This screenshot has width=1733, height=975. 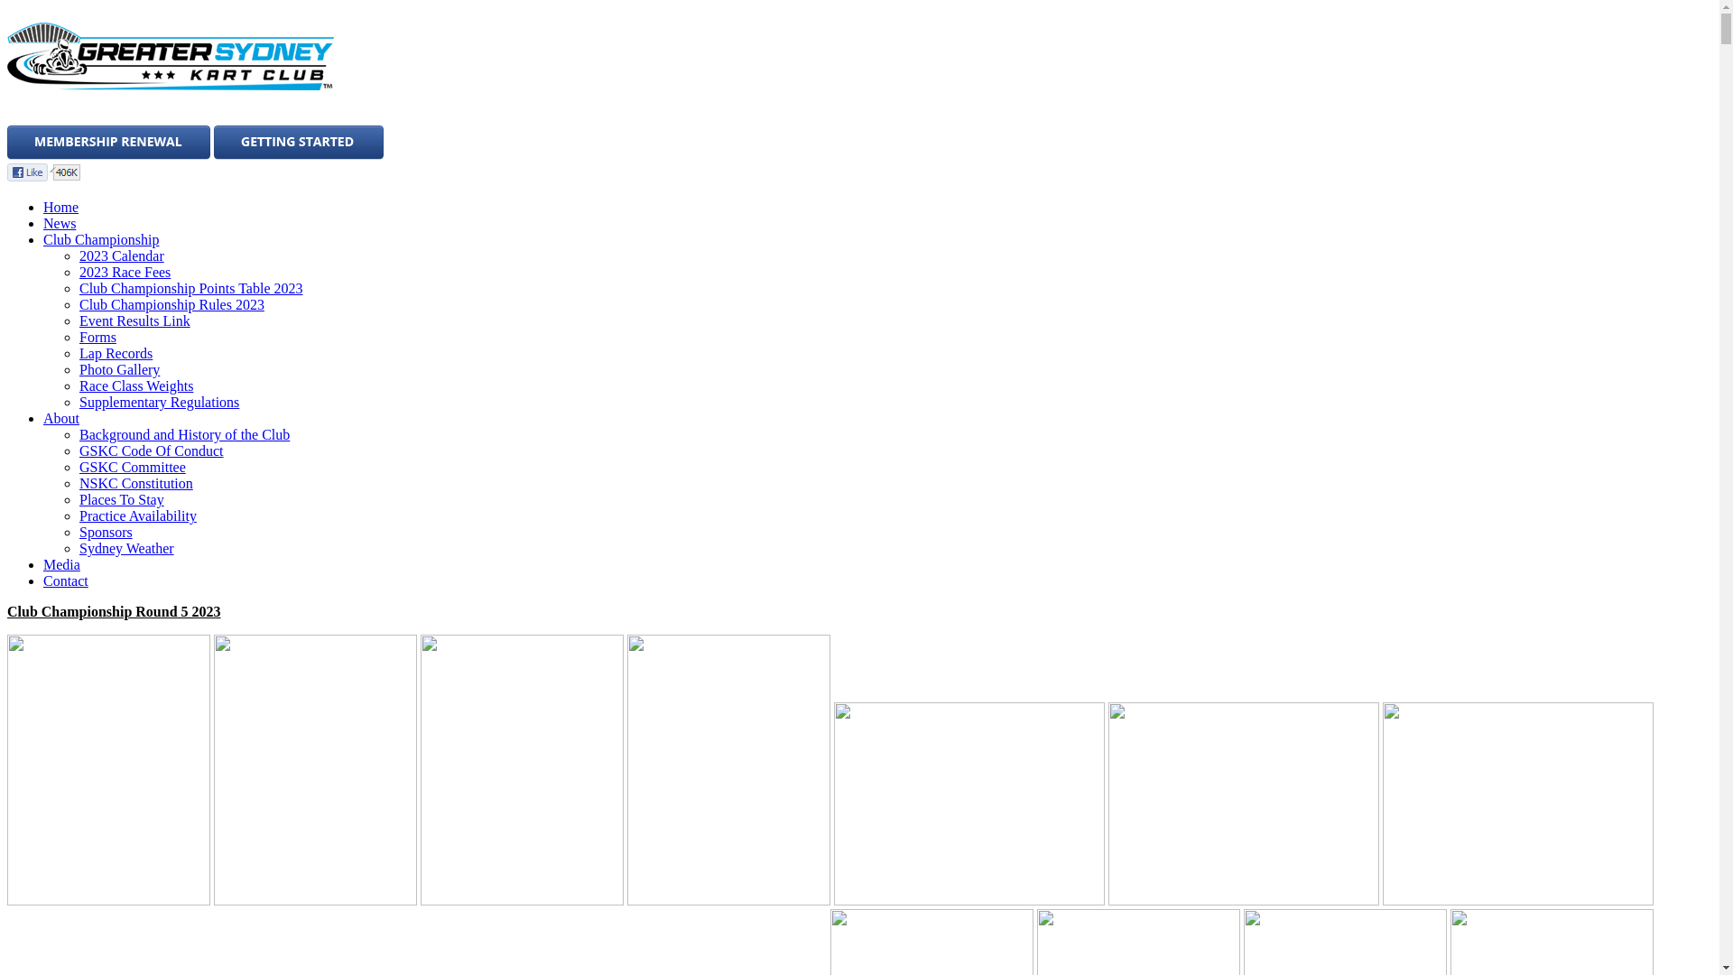 What do you see at coordinates (101, 240) in the screenshot?
I see `Club Championship` at bounding box center [101, 240].